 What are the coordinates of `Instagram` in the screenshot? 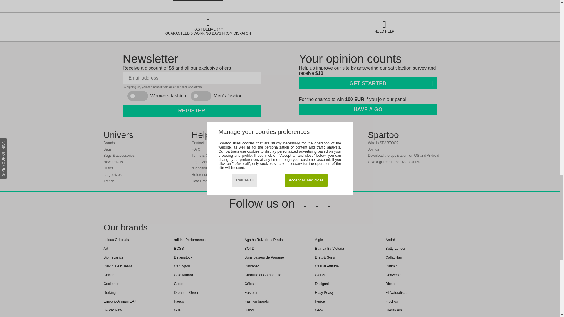 It's located at (324, 204).